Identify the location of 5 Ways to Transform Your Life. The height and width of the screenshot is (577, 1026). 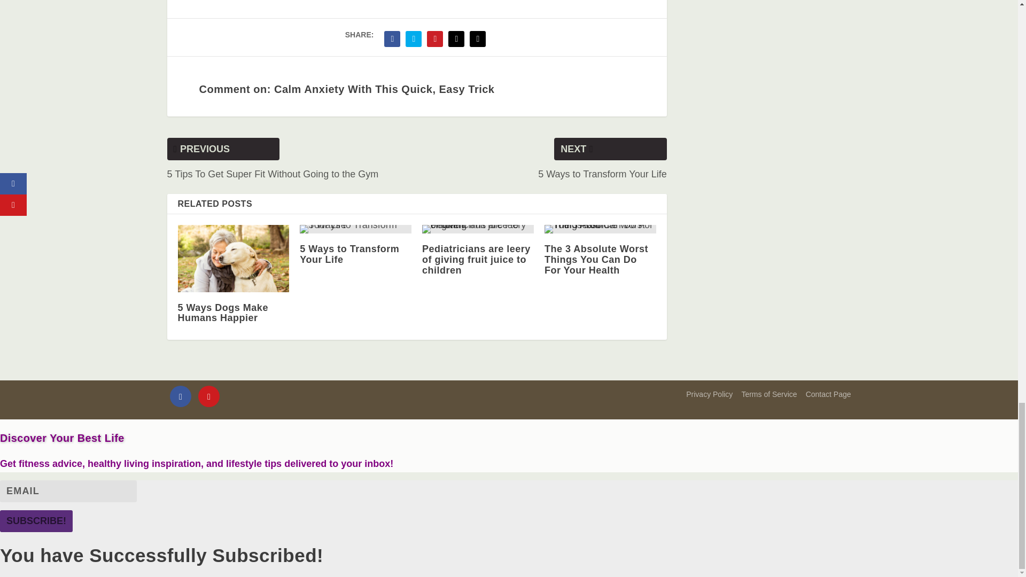
(355, 229).